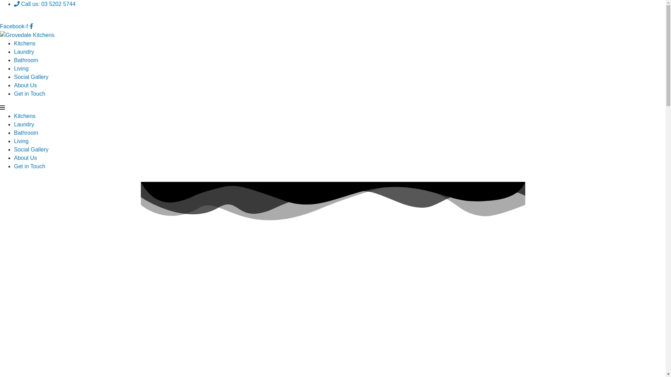 This screenshot has height=377, width=671. Describe the element at coordinates (30, 94) in the screenshot. I see `Get in Touch` at that location.